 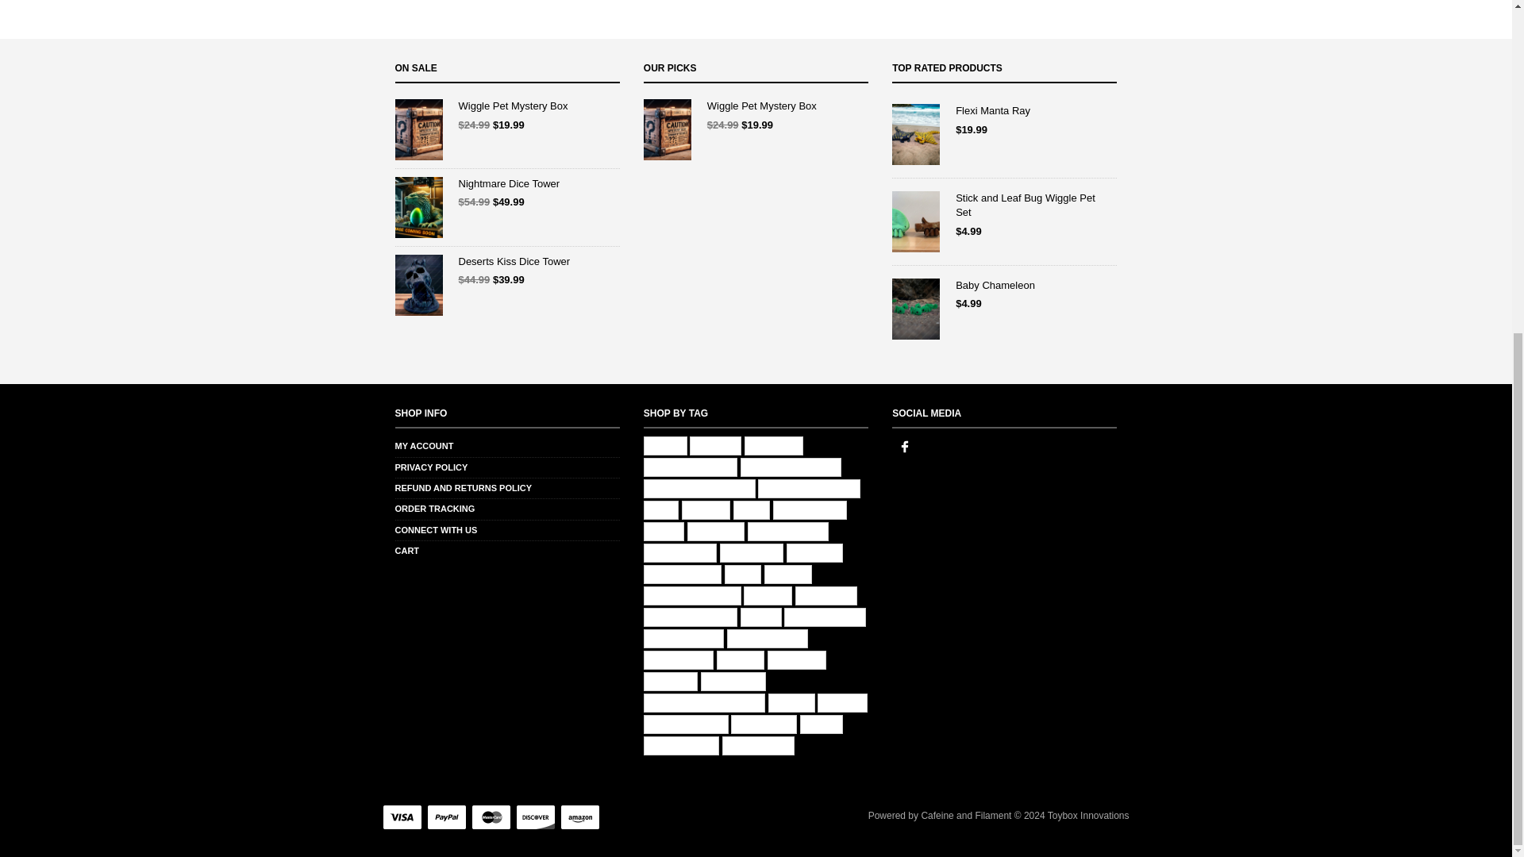 What do you see at coordinates (507, 183) in the screenshot?
I see `Nightmare Dice Tower` at bounding box center [507, 183].